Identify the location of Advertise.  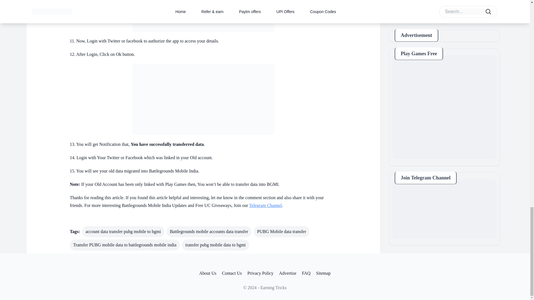
(288, 273).